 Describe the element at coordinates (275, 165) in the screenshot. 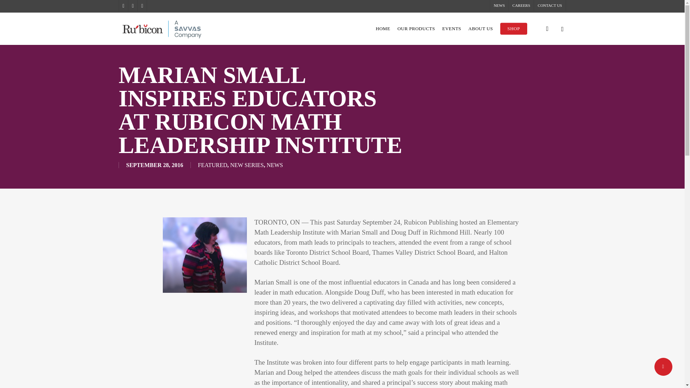

I see `NEWS` at that location.